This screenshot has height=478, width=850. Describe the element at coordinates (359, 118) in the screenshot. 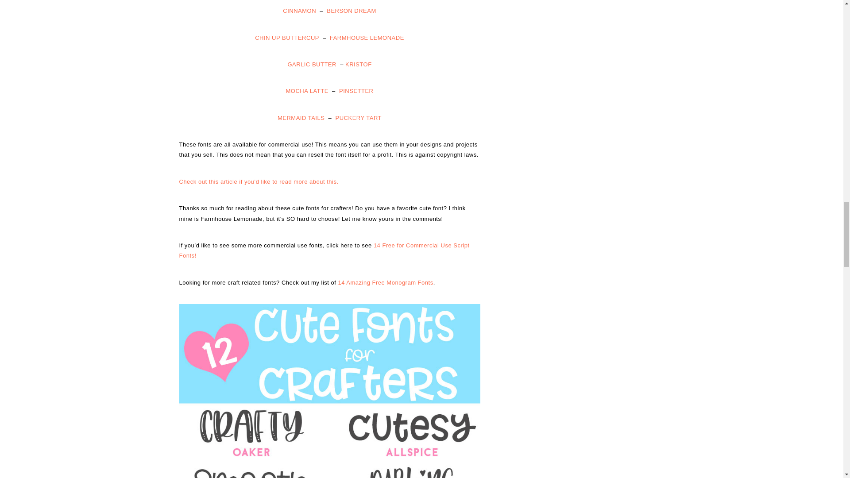

I see `PUCKERY TART` at that location.